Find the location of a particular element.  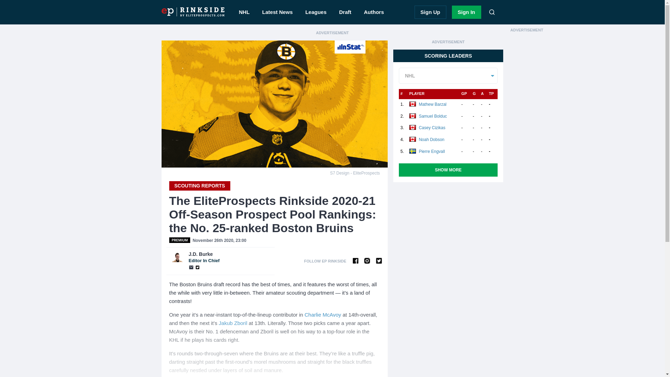

eprinkside.com is located at coordinates (233, 323).